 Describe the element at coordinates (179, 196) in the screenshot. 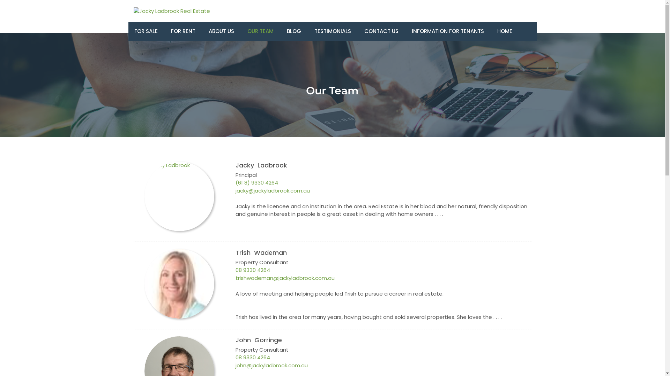

I see `Jacky Ladbrook` at that location.